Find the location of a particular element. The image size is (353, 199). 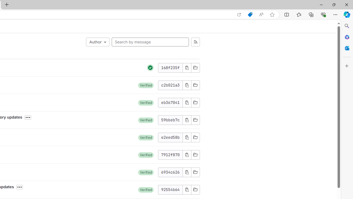

Copy commit SHA is located at coordinates (186, 190).